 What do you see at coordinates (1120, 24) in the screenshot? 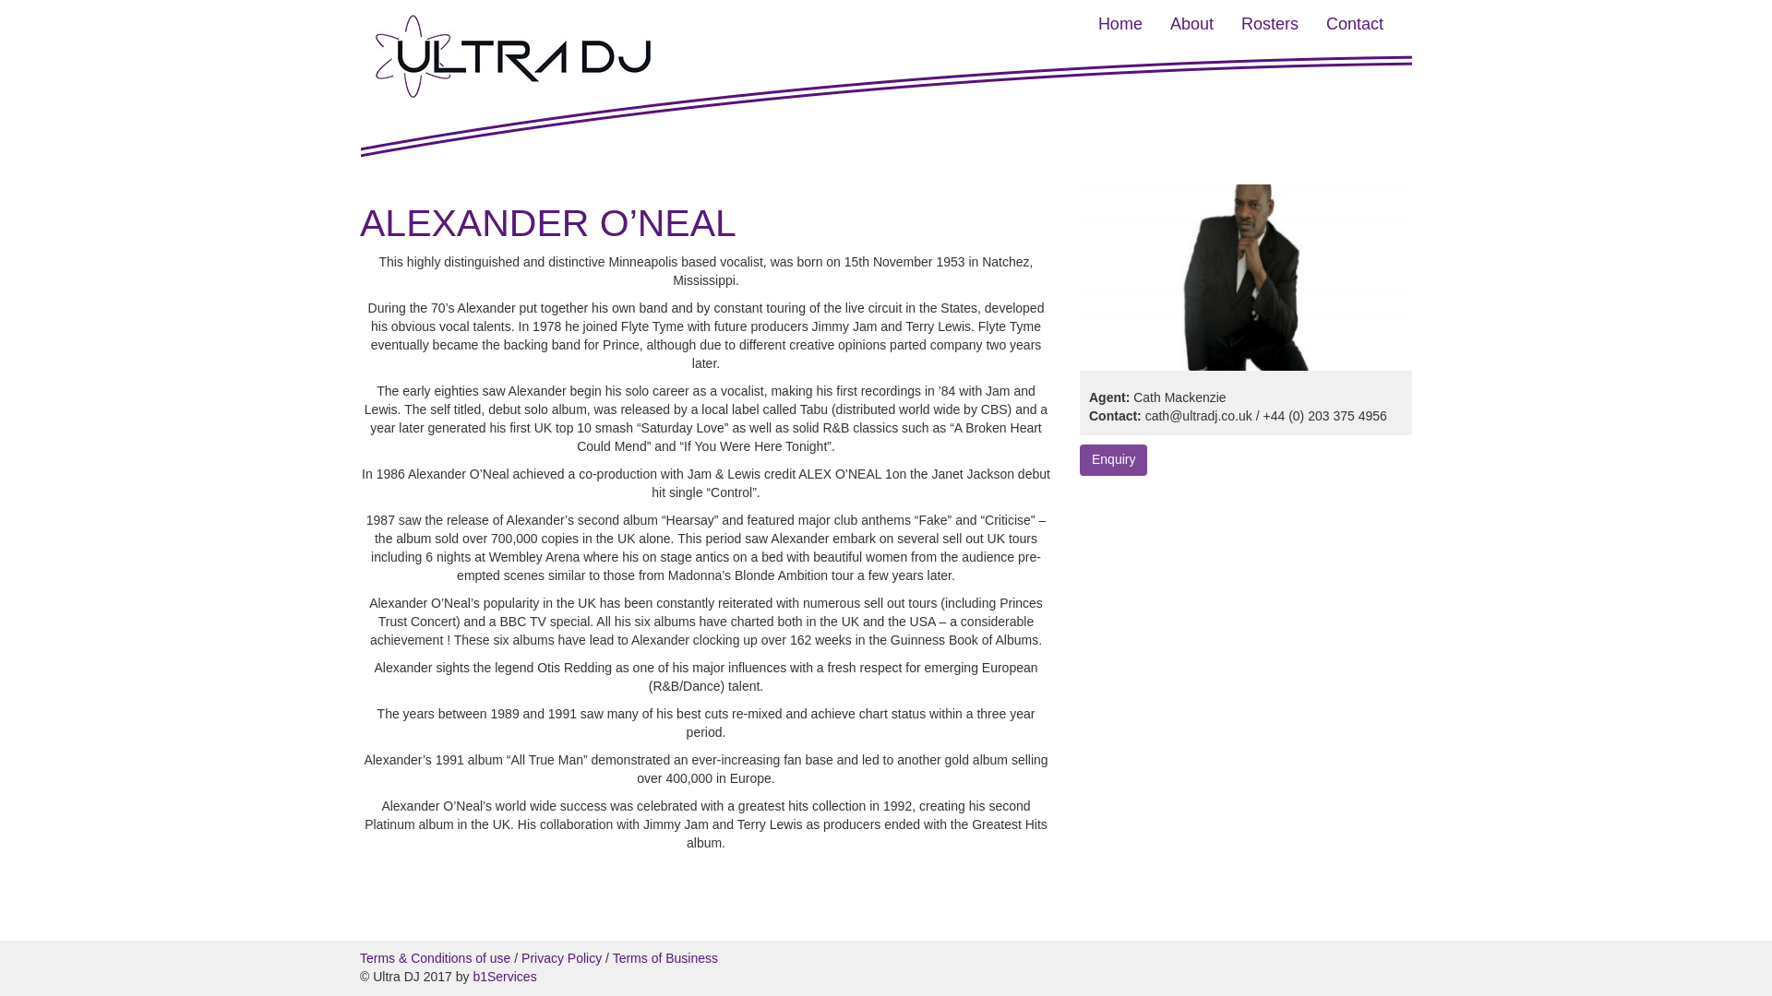
I see `Home` at bounding box center [1120, 24].